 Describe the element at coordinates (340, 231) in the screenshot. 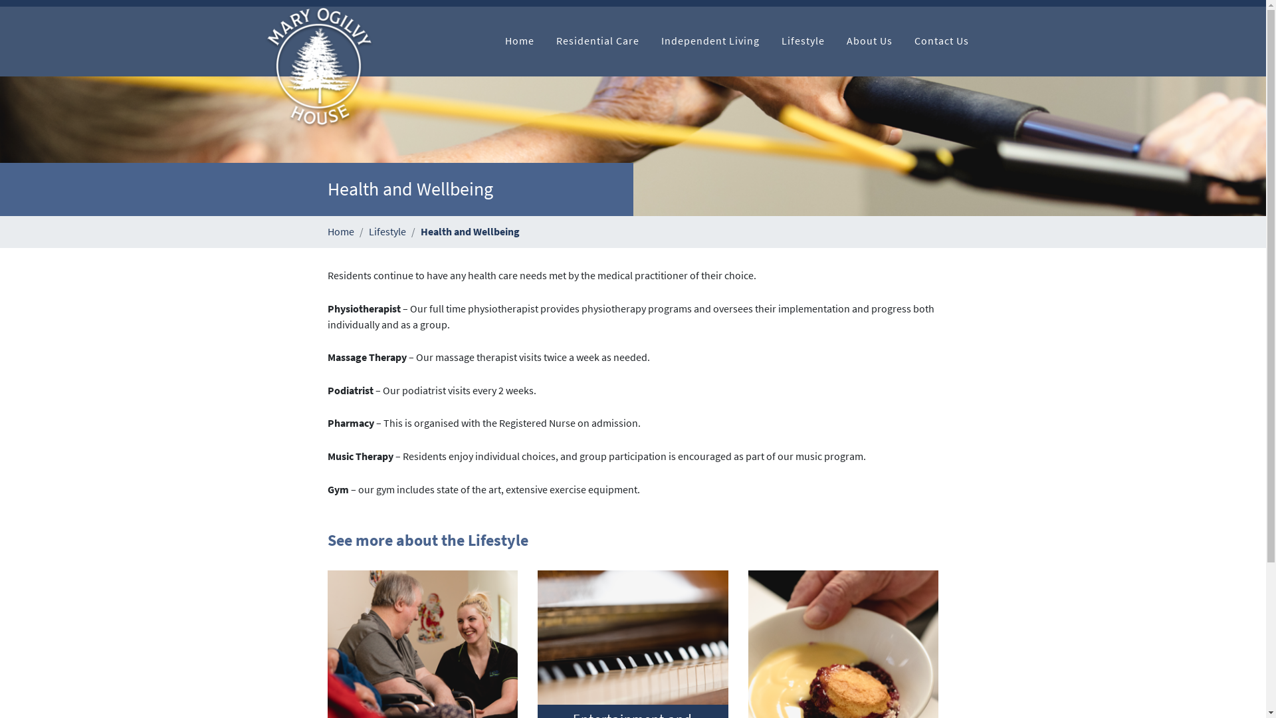

I see `Home` at that location.